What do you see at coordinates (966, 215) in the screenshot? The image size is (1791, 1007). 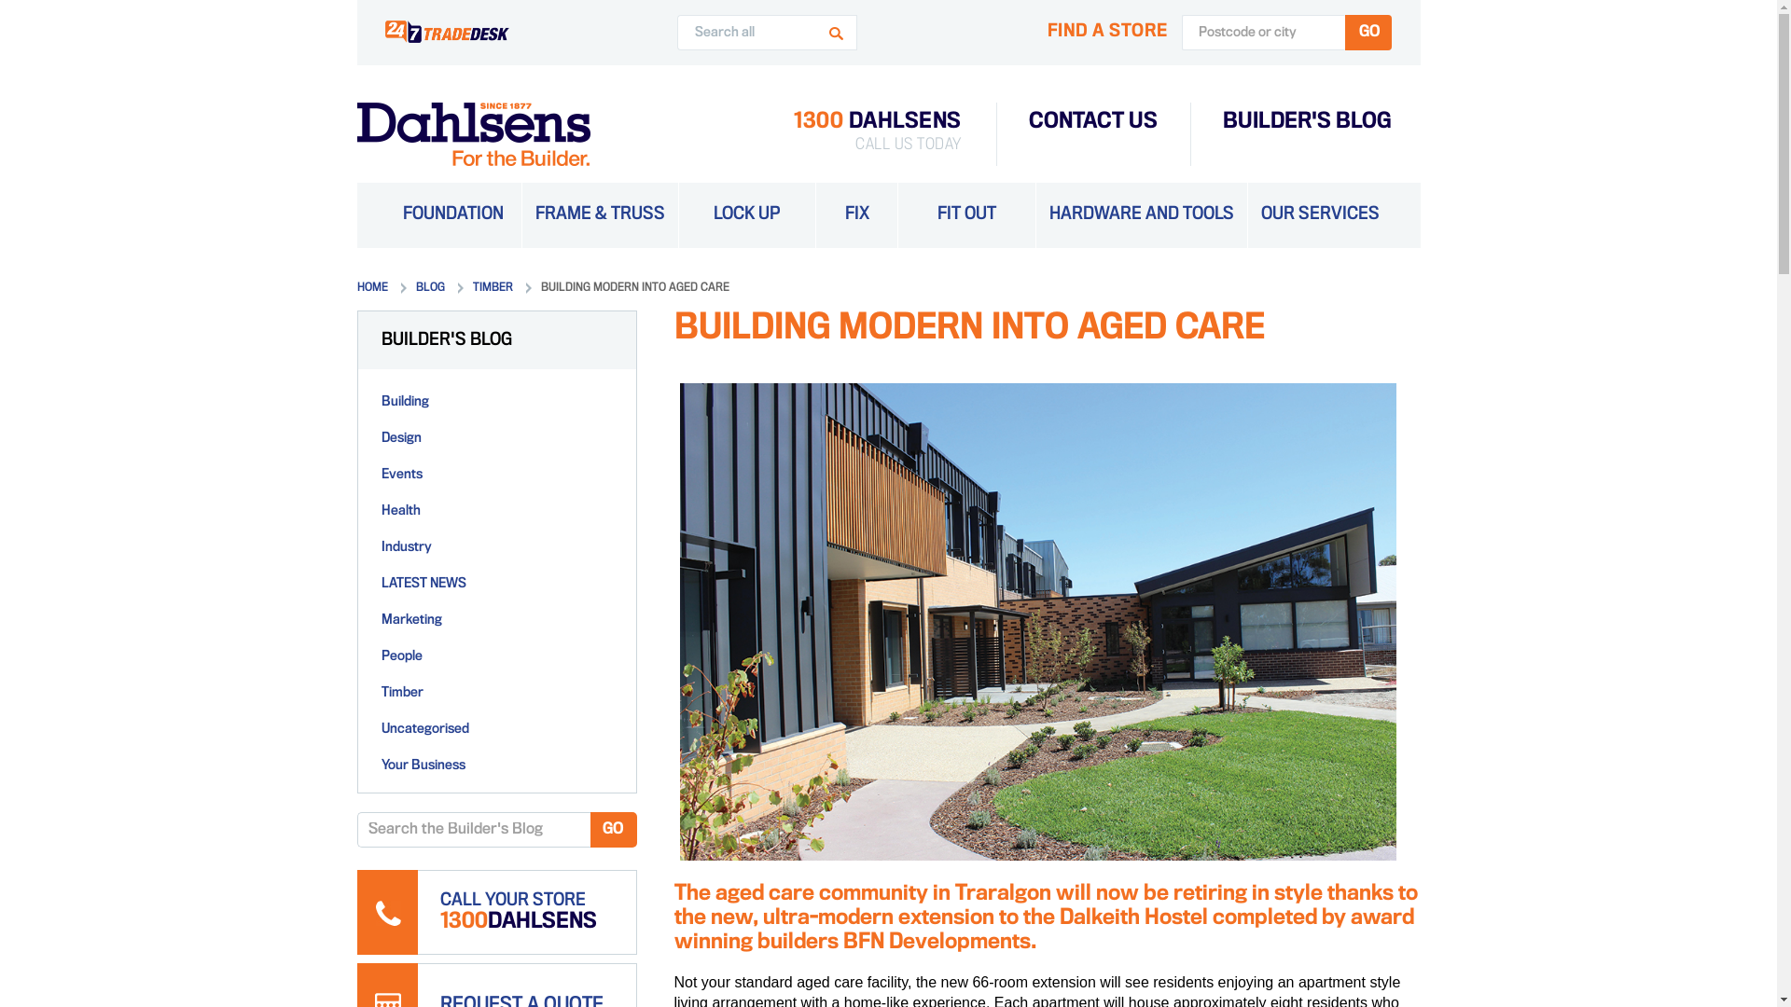 I see `FIT OUT` at bounding box center [966, 215].